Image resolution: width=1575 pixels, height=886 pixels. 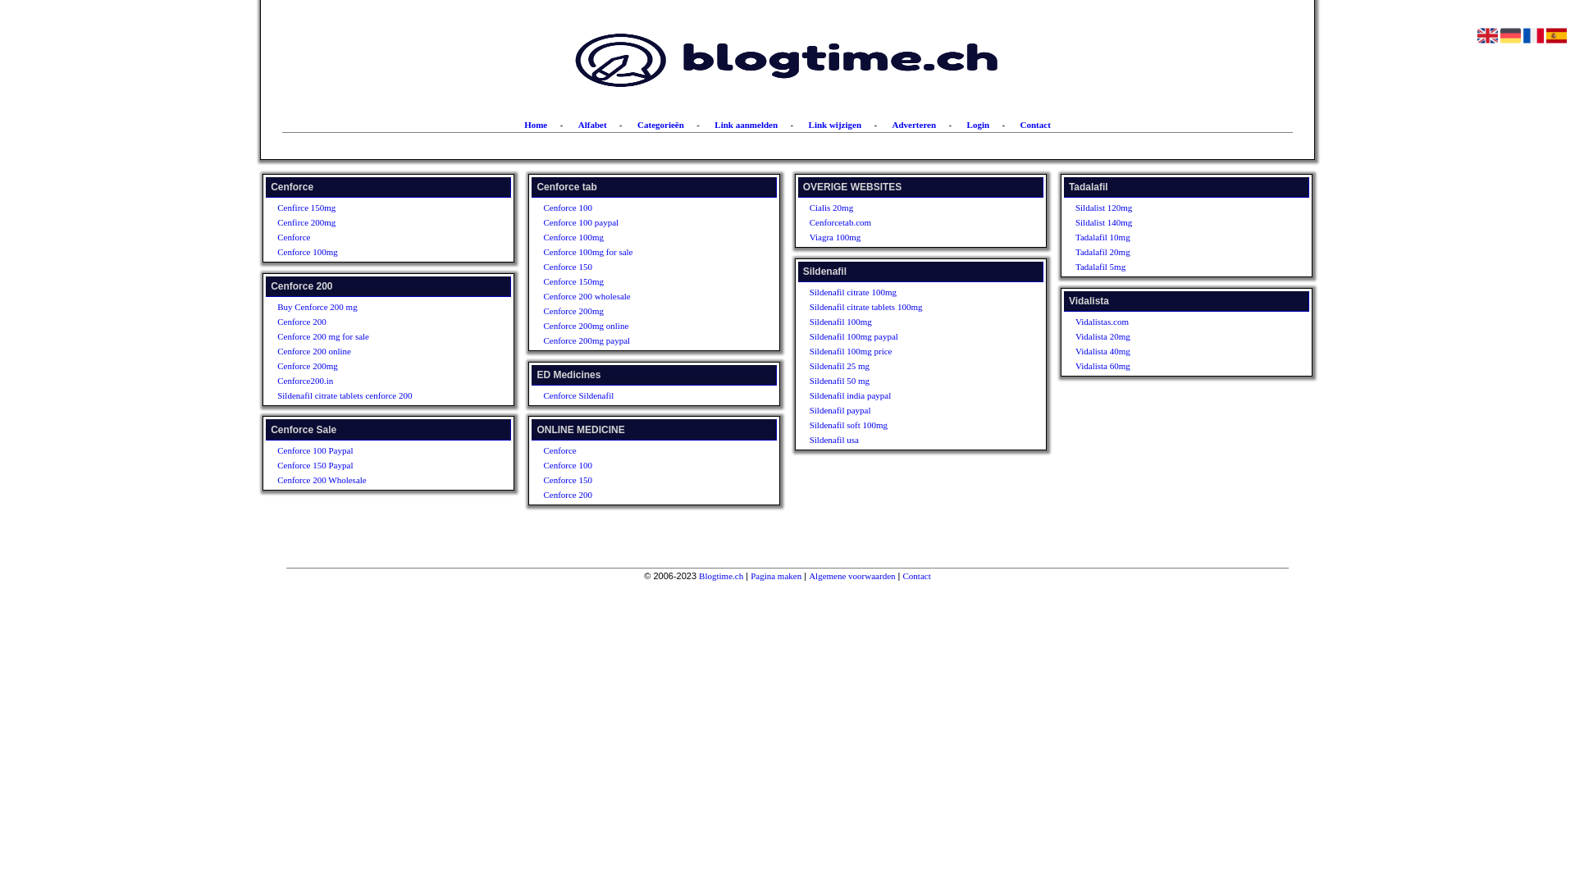 What do you see at coordinates (372, 222) in the screenshot?
I see `Cenfirce 200mg` at bounding box center [372, 222].